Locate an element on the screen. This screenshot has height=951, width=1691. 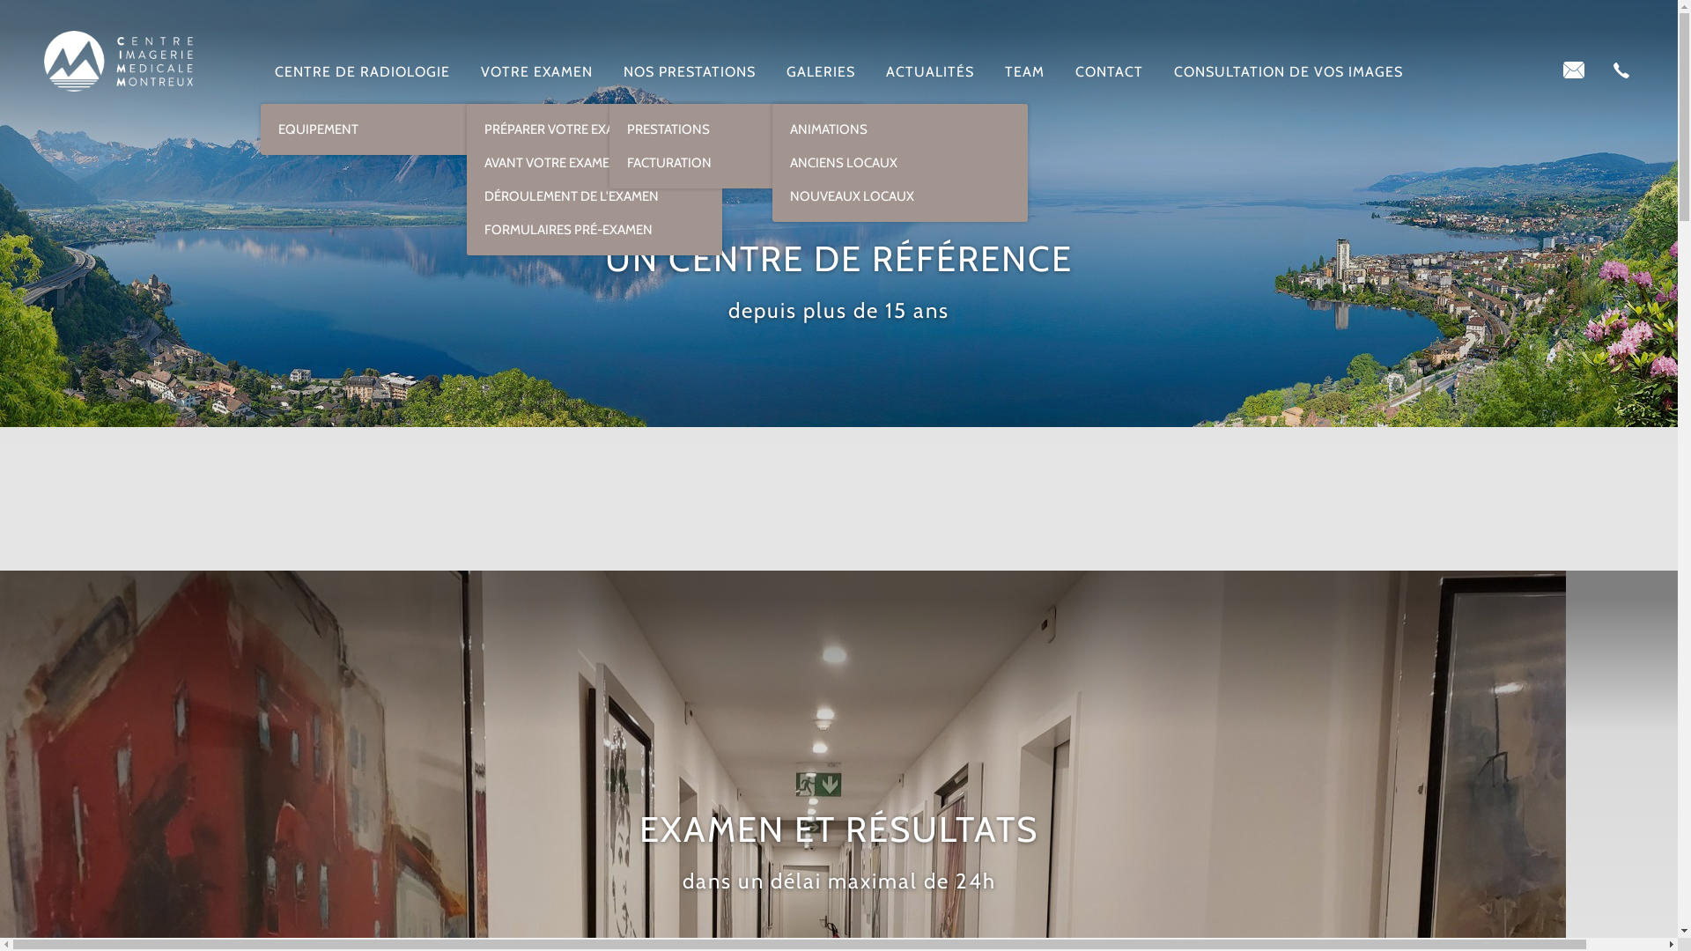
FACTURATION is located at coordinates (737, 167).